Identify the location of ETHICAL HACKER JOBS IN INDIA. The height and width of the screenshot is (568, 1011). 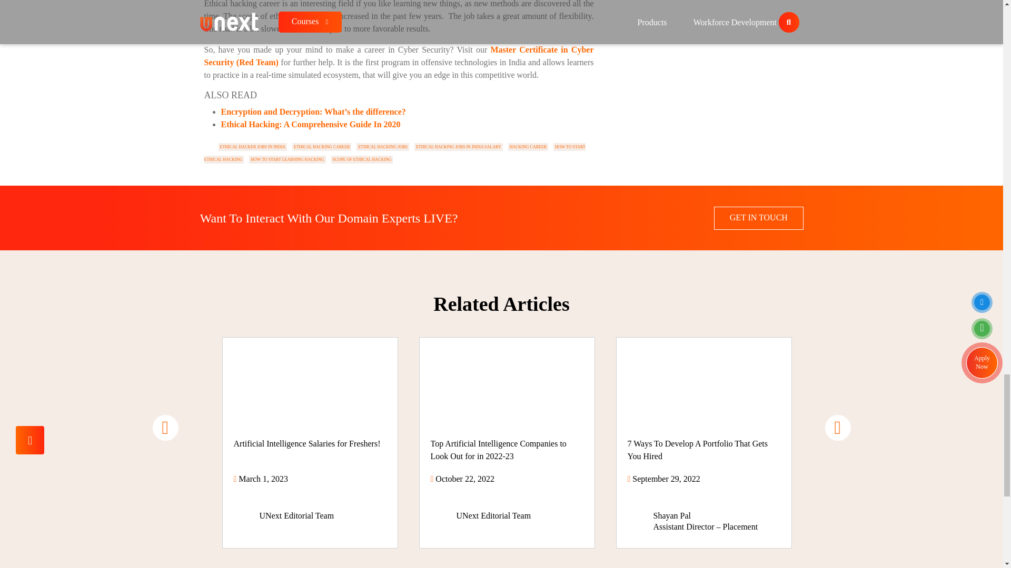
(253, 147).